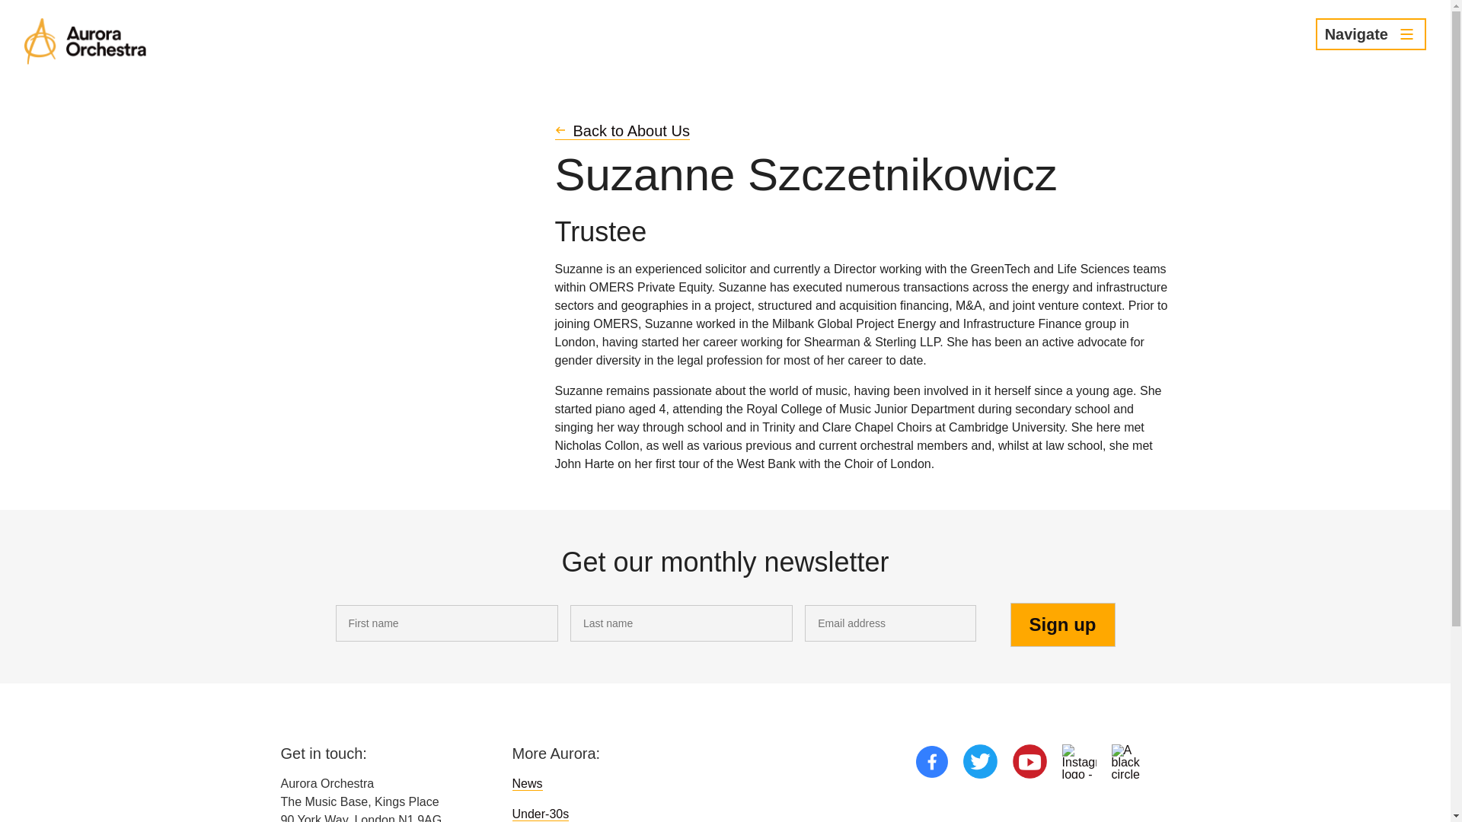 The width and height of the screenshot is (1462, 822). Describe the element at coordinates (1062, 624) in the screenshot. I see `Sign up` at that location.